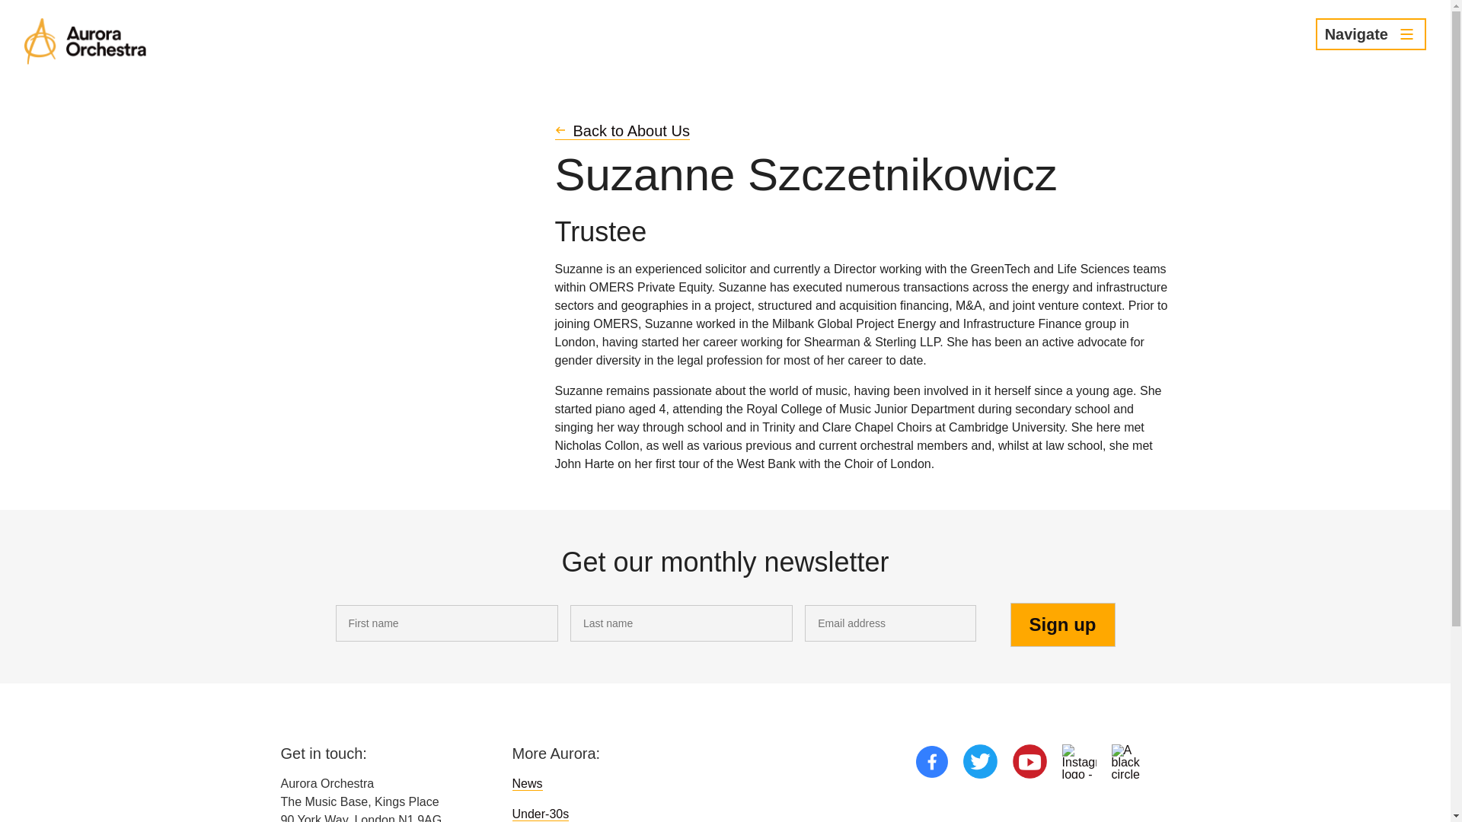 The width and height of the screenshot is (1462, 822). Describe the element at coordinates (1062, 624) in the screenshot. I see `Sign up` at that location.